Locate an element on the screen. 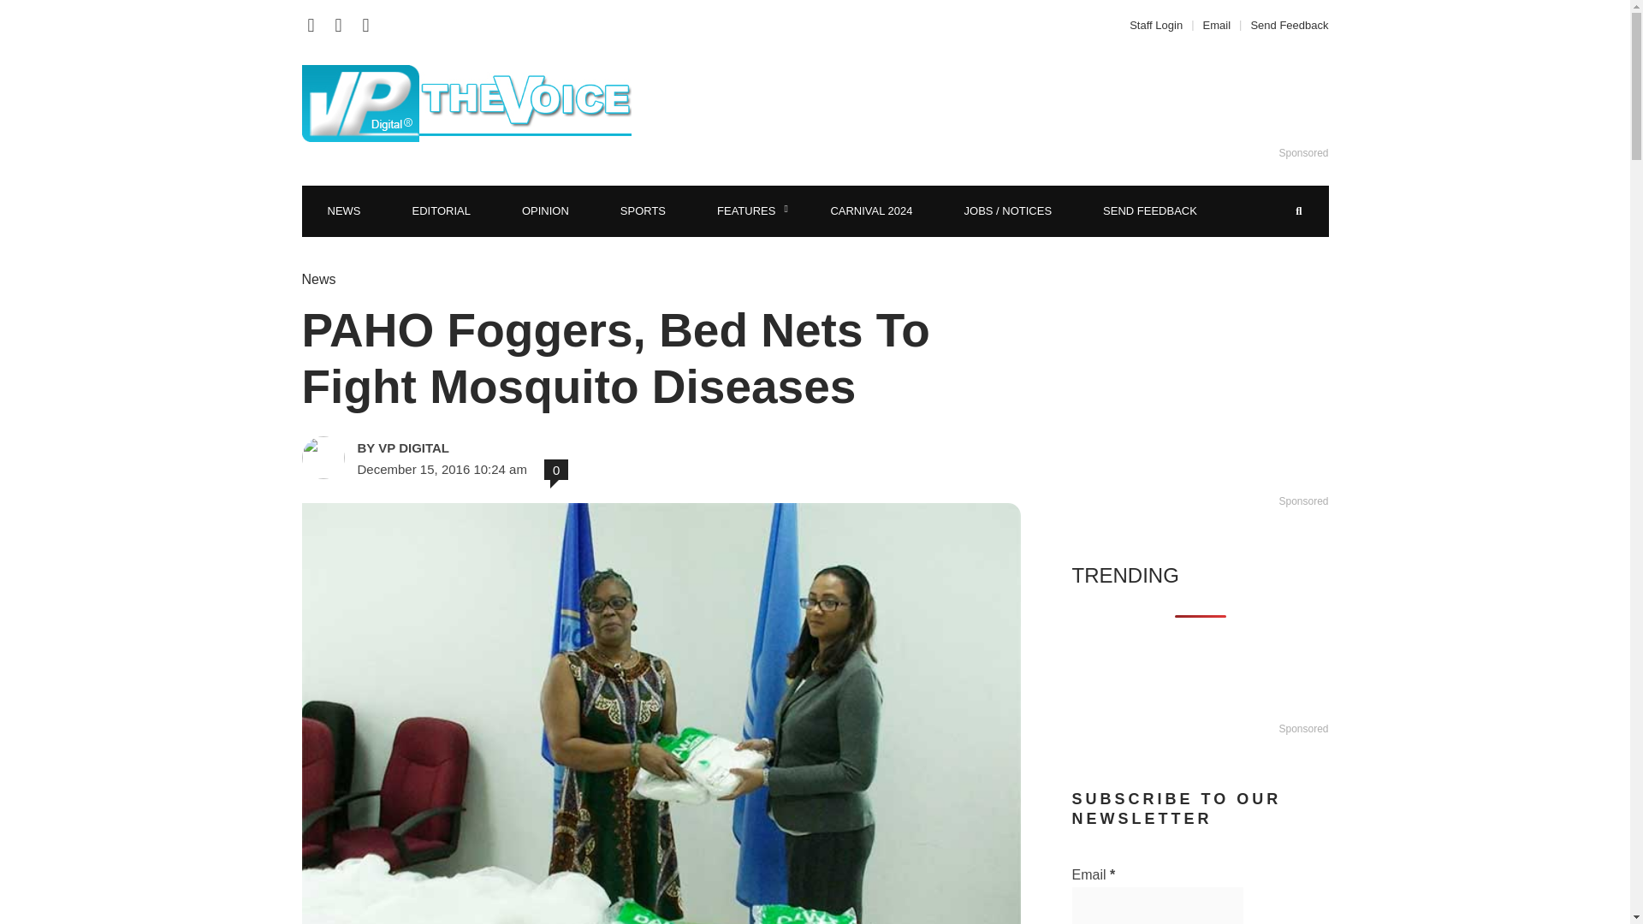 The width and height of the screenshot is (1643, 924). Staff Login is located at coordinates (1160, 24).